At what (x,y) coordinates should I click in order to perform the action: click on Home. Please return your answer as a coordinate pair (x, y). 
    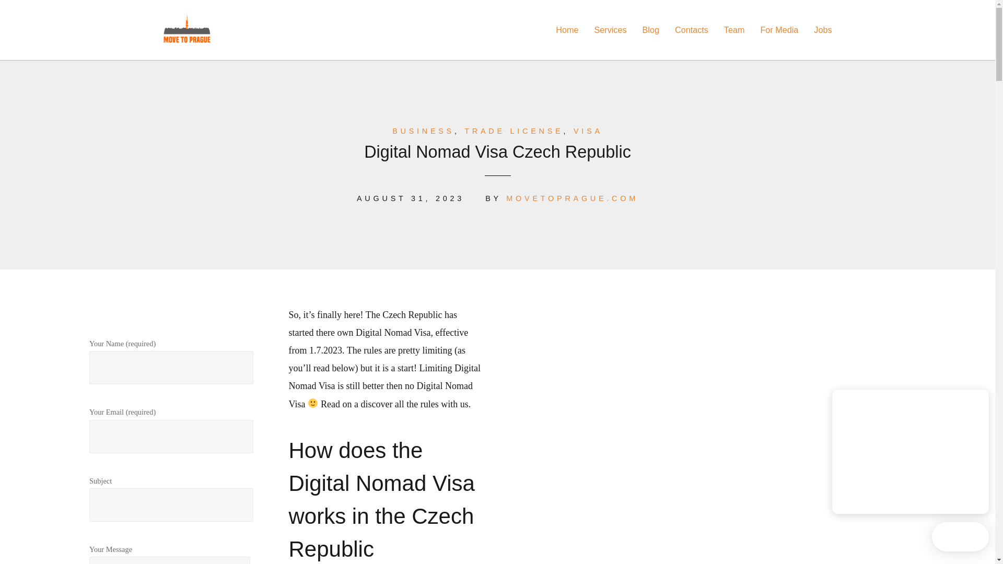
    Looking at the image, I should click on (567, 29).